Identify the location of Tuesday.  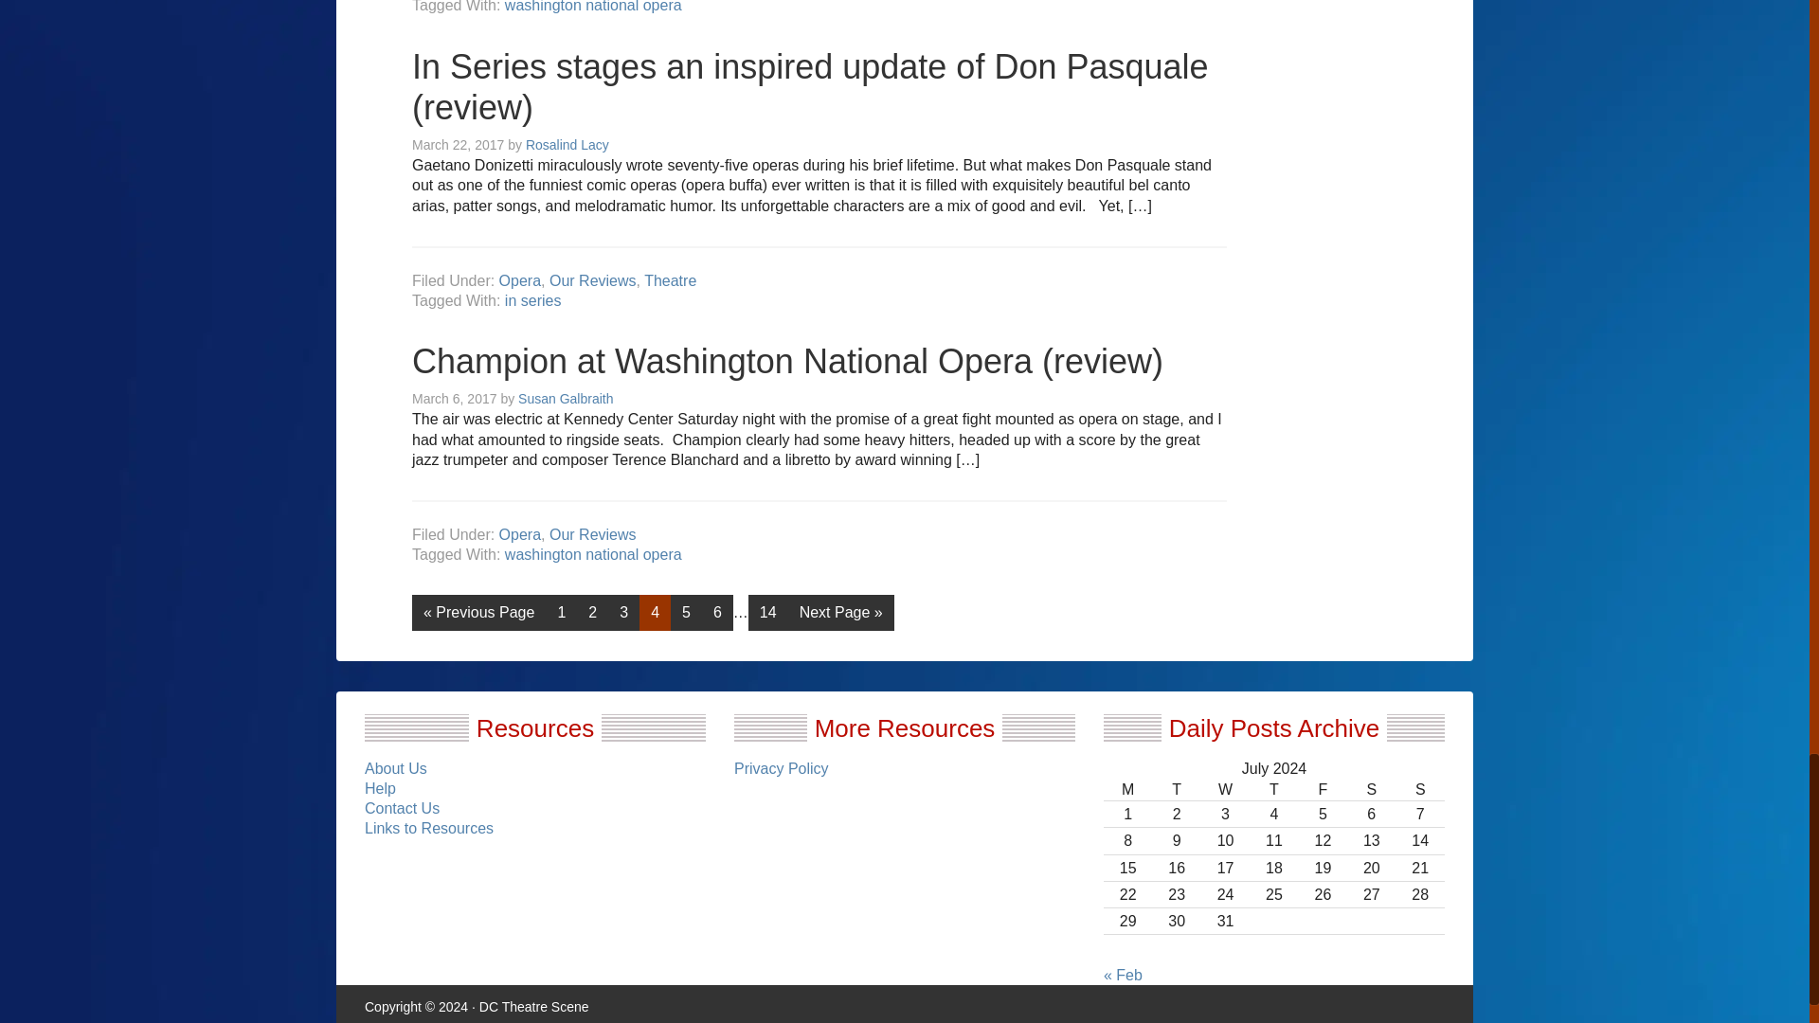
(1176, 789).